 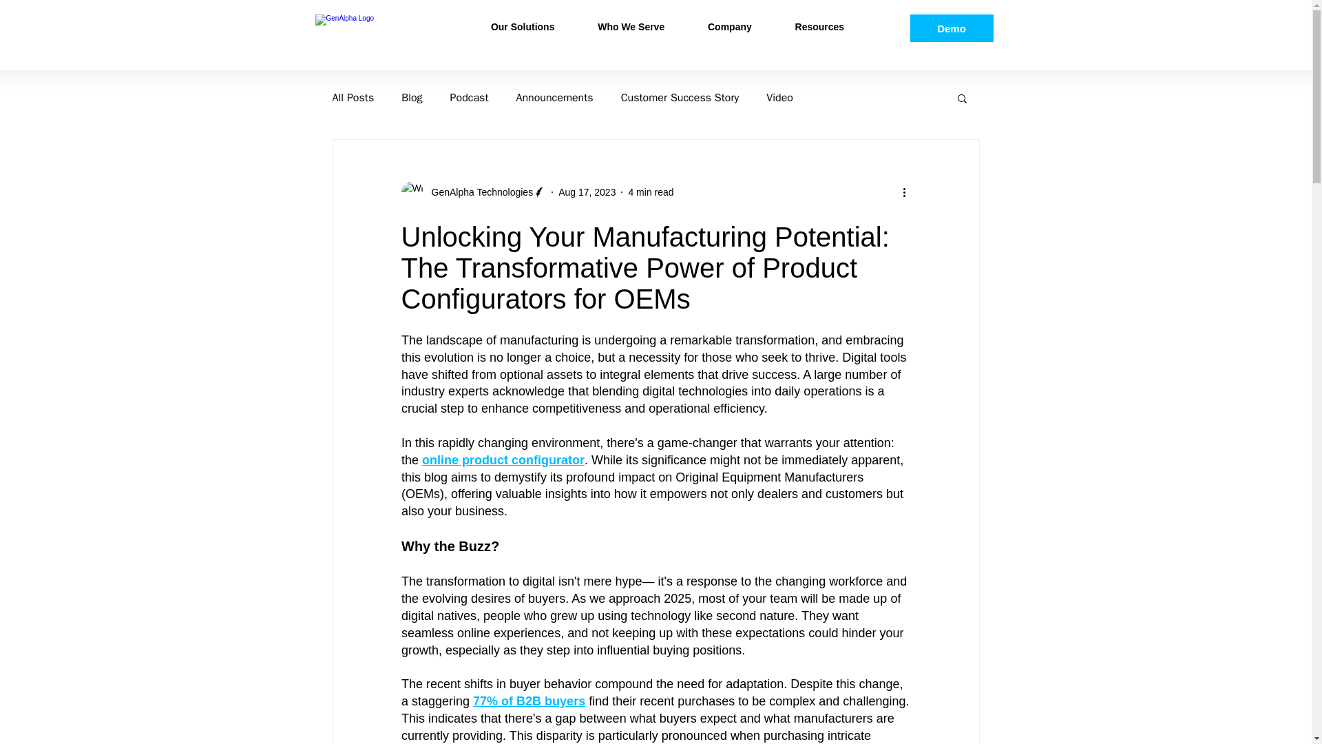 What do you see at coordinates (779, 98) in the screenshot?
I see `Video` at bounding box center [779, 98].